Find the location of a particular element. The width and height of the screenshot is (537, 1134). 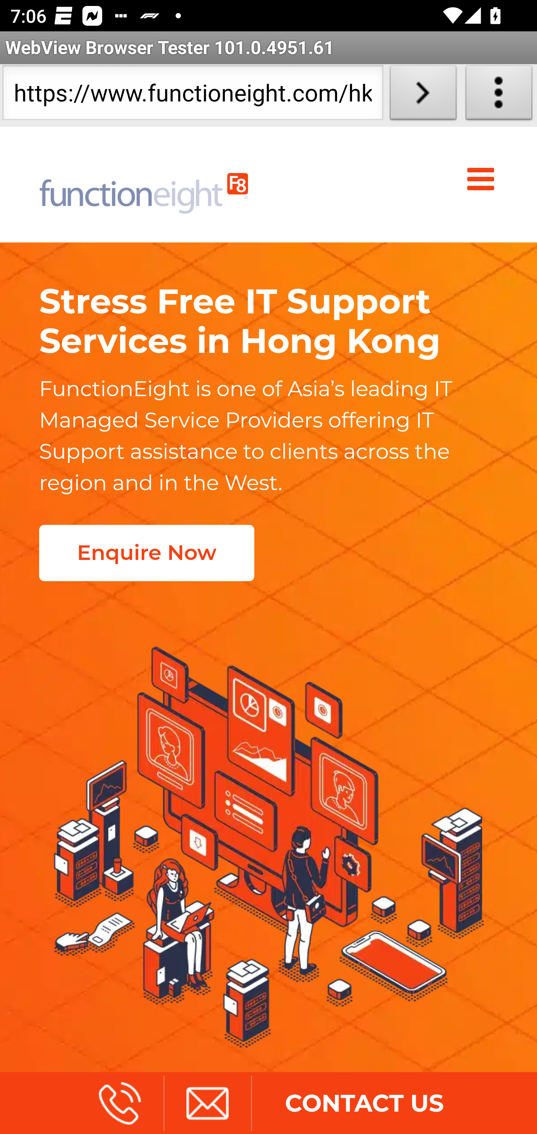

Load URL is located at coordinates (423, 95).